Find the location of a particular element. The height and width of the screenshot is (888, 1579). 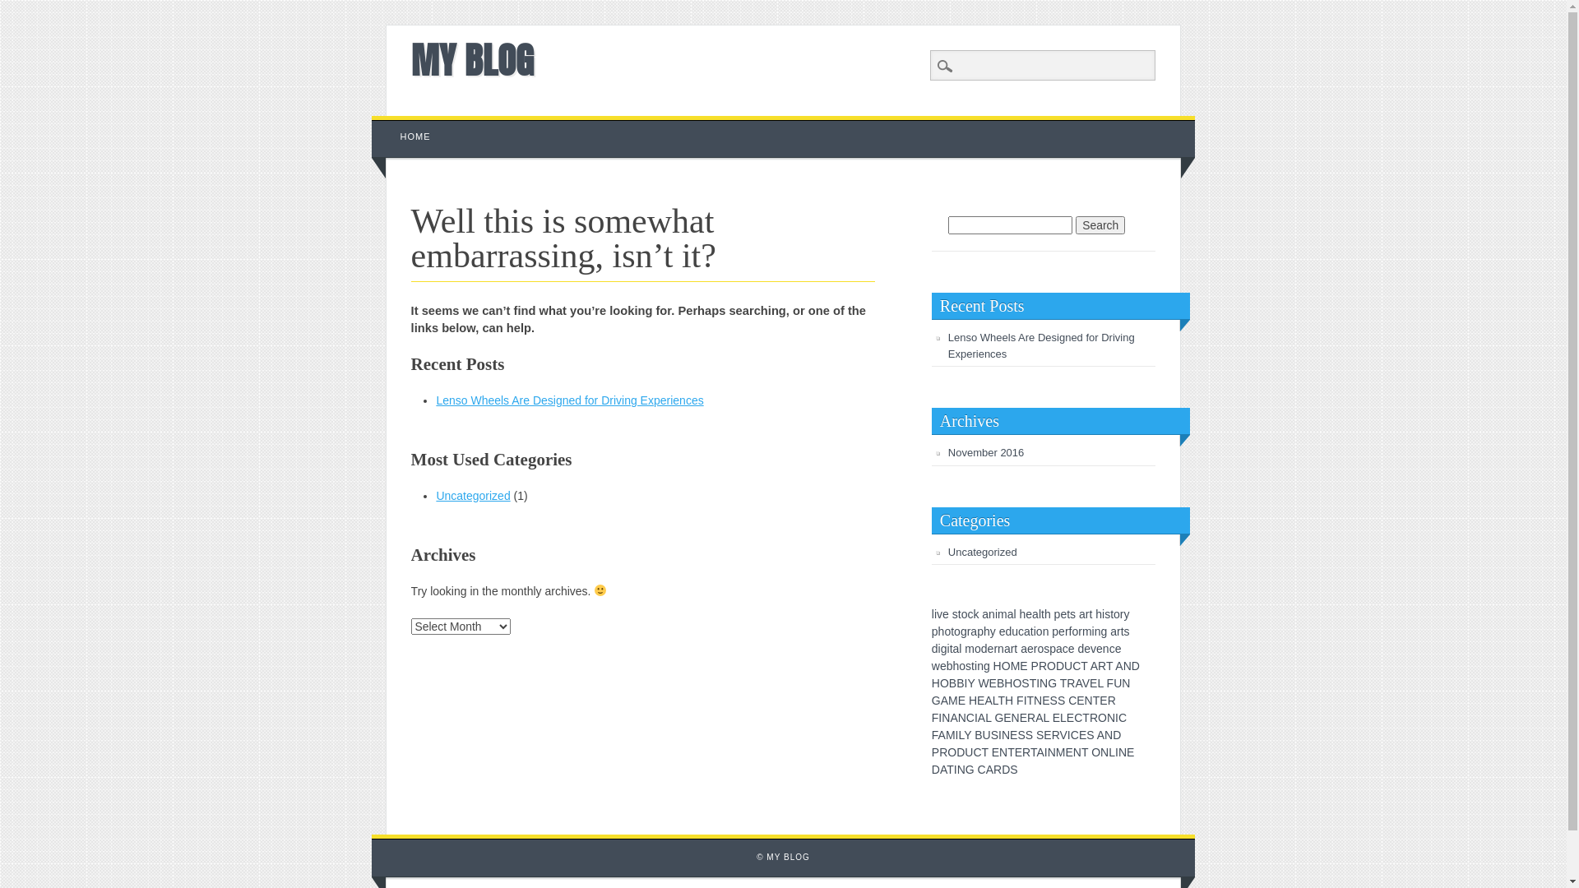

A is located at coordinates (989, 701).